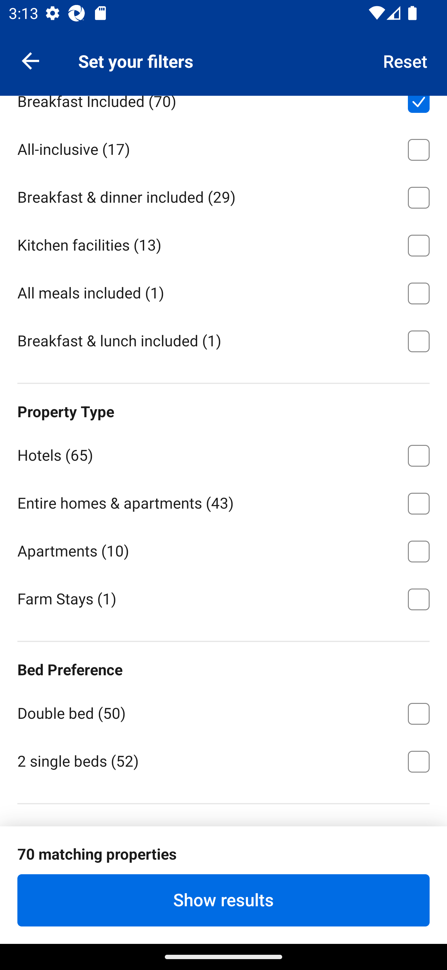 The width and height of the screenshot is (447, 970). What do you see at coordinates (223, 900) in the screenshot?
I see `Show results` at bounding box center [223, 900].